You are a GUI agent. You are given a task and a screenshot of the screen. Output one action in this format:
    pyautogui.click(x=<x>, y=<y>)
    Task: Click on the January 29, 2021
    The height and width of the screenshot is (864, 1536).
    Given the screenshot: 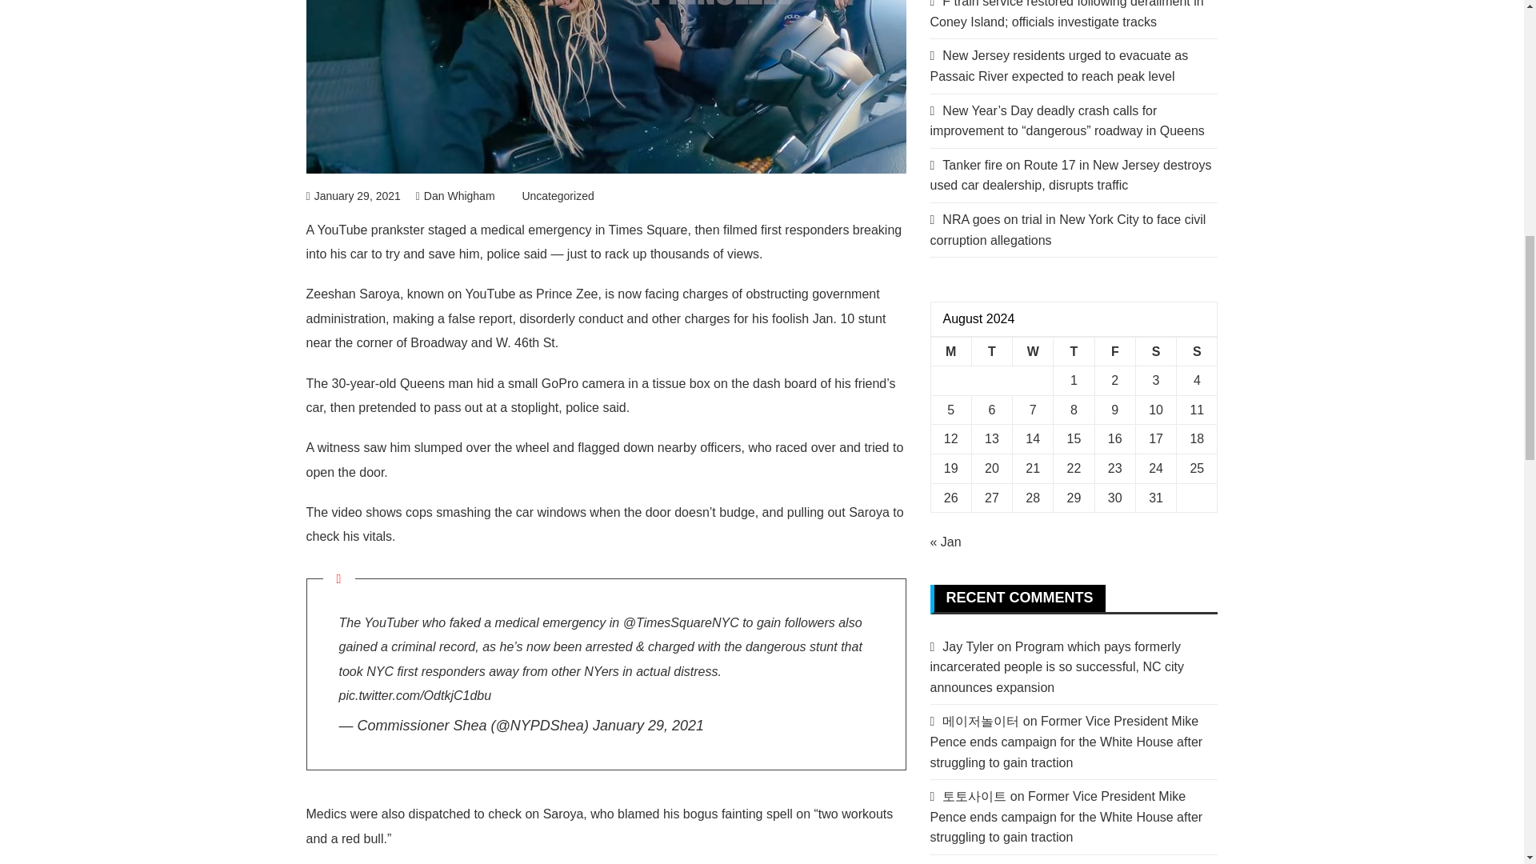 What is the action you would take?
    pyautogui.click(x=648, y=725)
    